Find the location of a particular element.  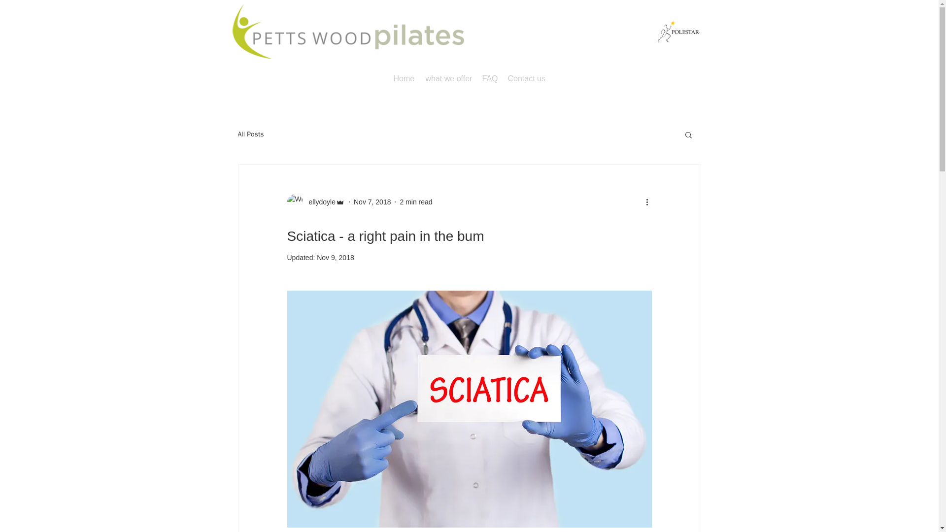

Contact us is located at coordinates (526, 78).